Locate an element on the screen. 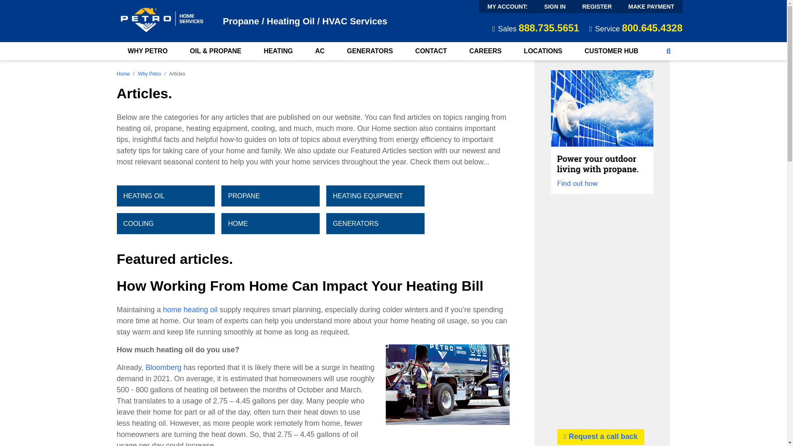 The image size is (793, 446). 800.645.4328 is located at coordinates (652, 28).